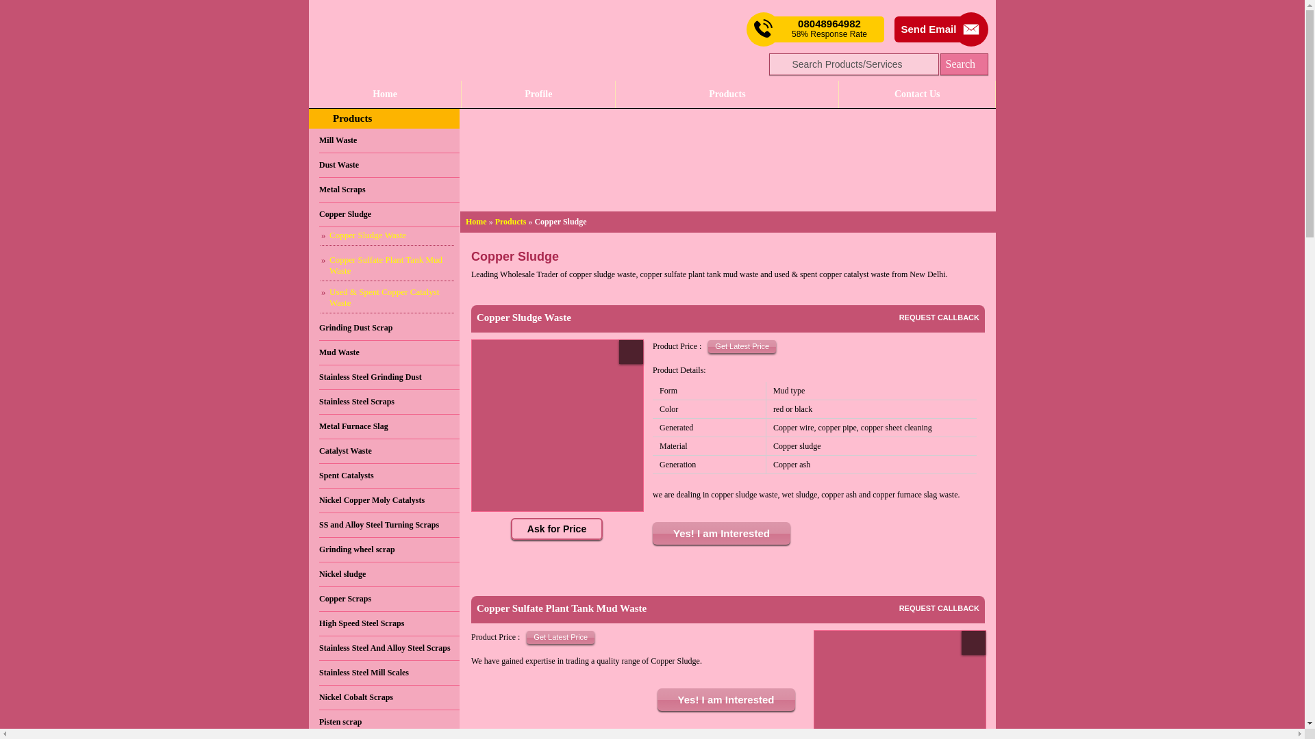 The height and width of the screenshot is (739, 1315). I want to click on Mill Waste, so click(389, 140).